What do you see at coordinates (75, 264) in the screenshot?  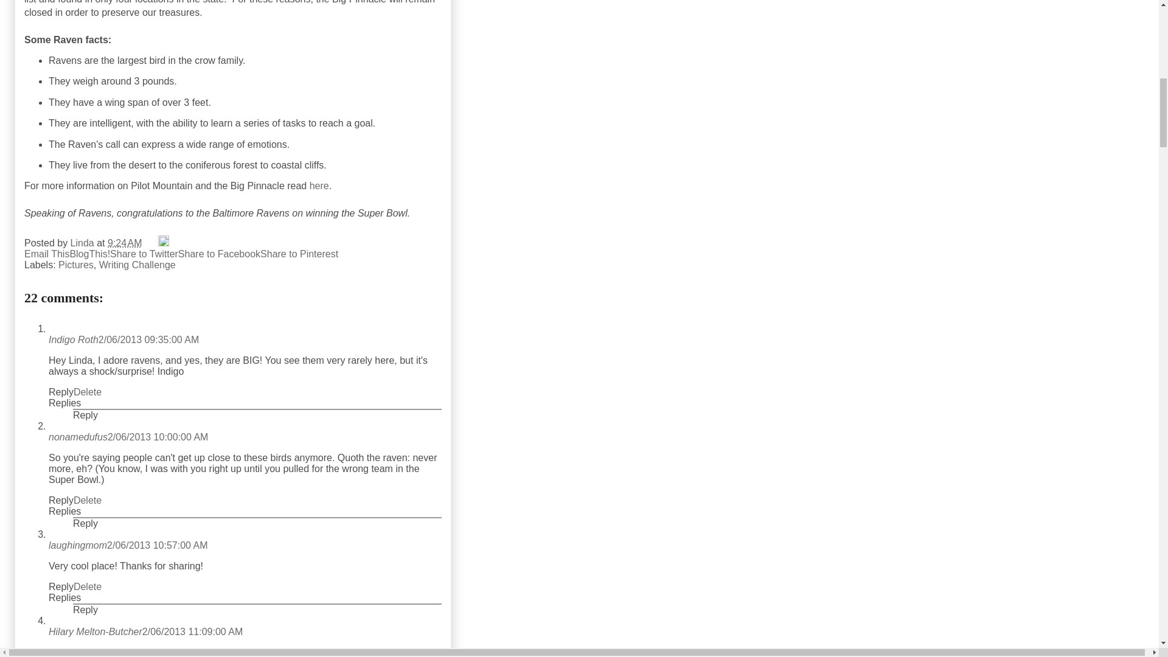 I see `Pictures` at bounding box center [75, 264].